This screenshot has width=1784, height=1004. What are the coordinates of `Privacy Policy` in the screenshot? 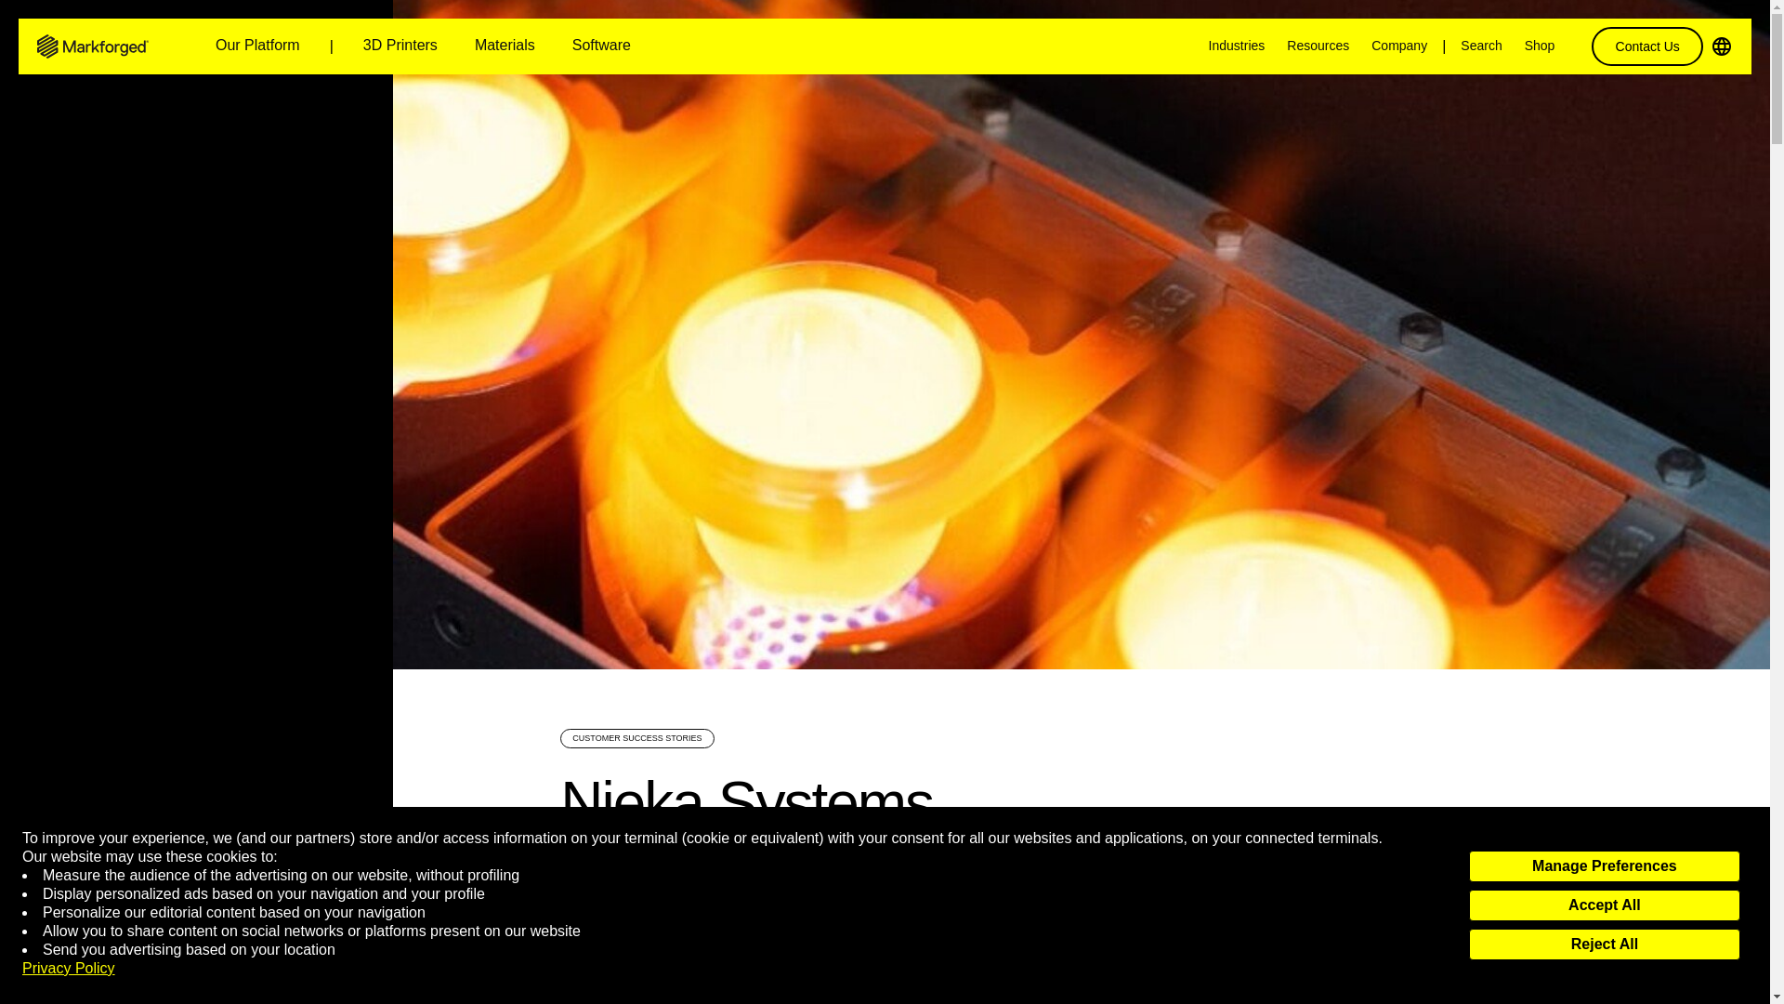 It's located at (69, 969).